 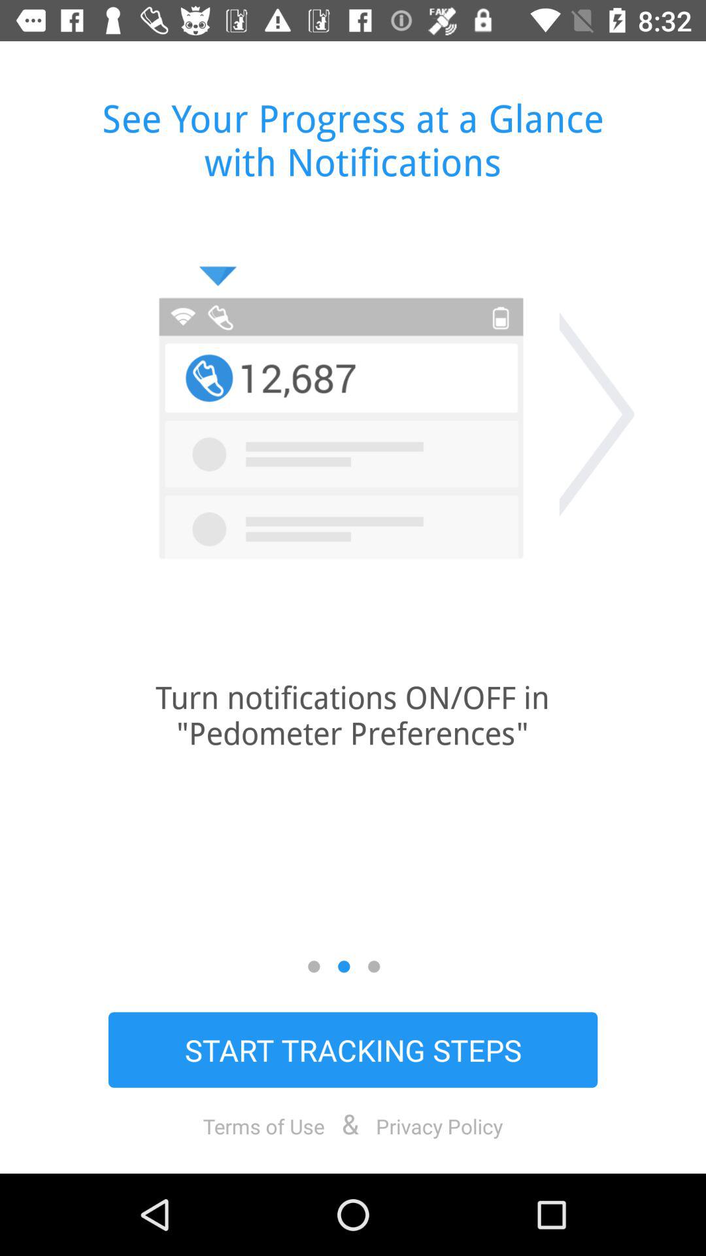 What do you see at coordinates (353, 1049) in the screenshot?
I see `turn off start tracking steps` at bounding box center [353, 1049].